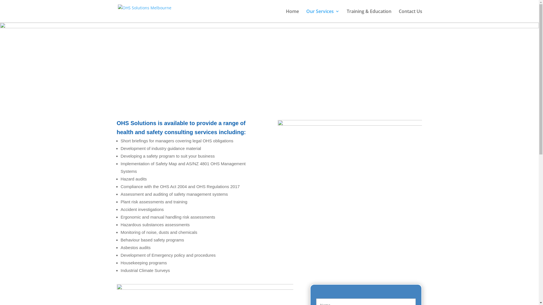 This screenshot has width=543, height=305. Describe the element at coordinates (322, 16) in the screenshot. I see `Our Services` at that location.